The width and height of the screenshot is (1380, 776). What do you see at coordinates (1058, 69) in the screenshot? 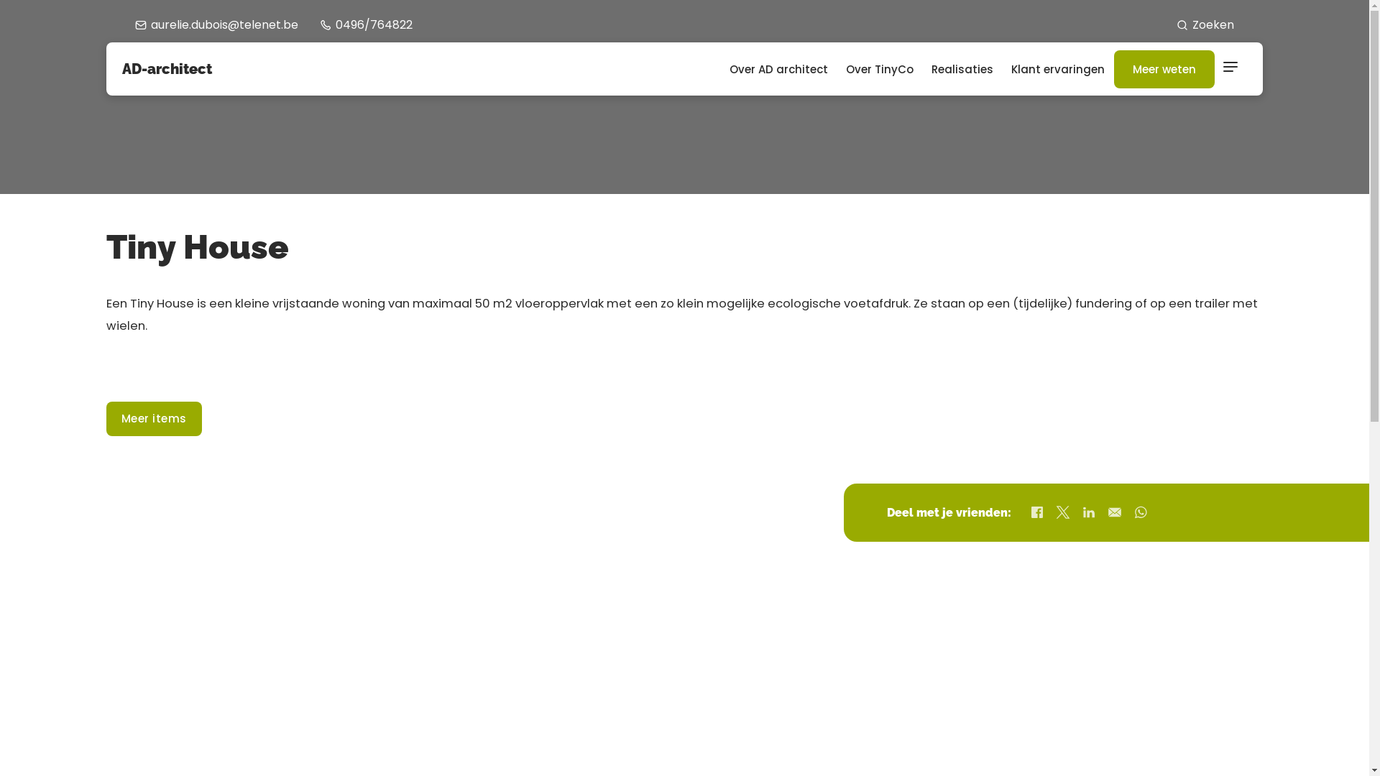
I see `Klant ervaringen` at bounding box center [1058, 69].